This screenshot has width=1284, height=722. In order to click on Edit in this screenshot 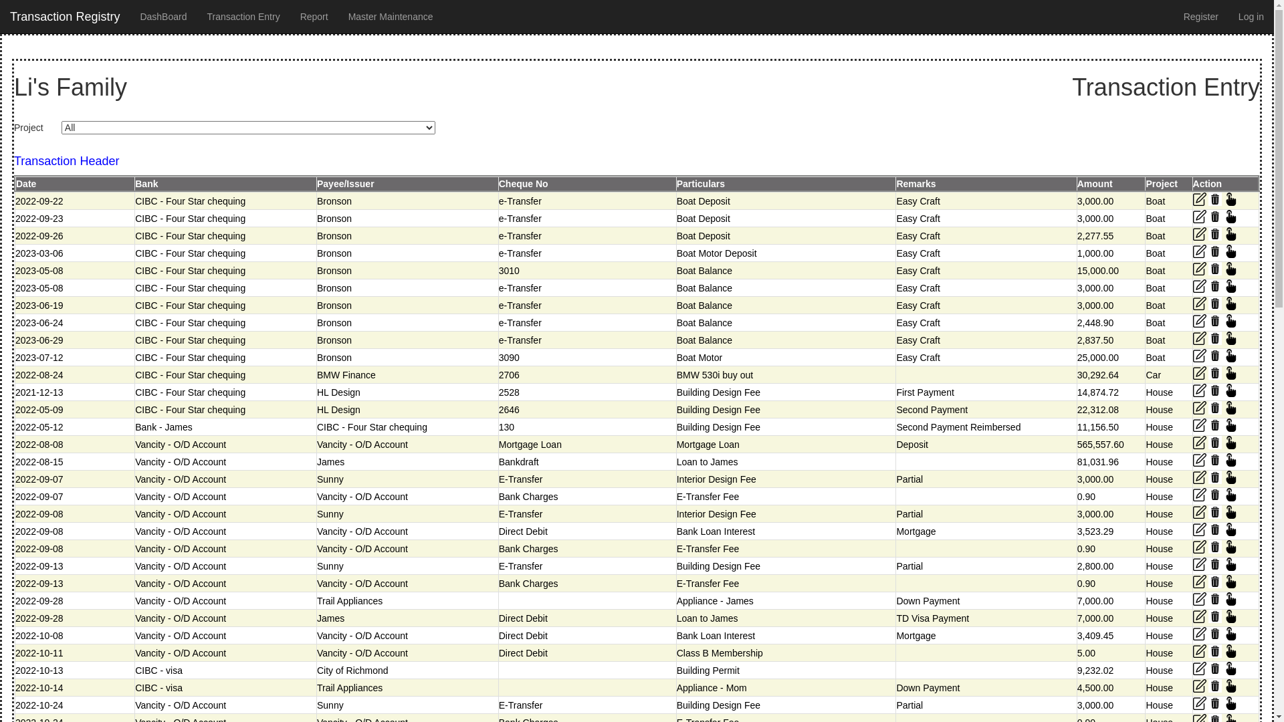, I will do `click(1200, 616)`.